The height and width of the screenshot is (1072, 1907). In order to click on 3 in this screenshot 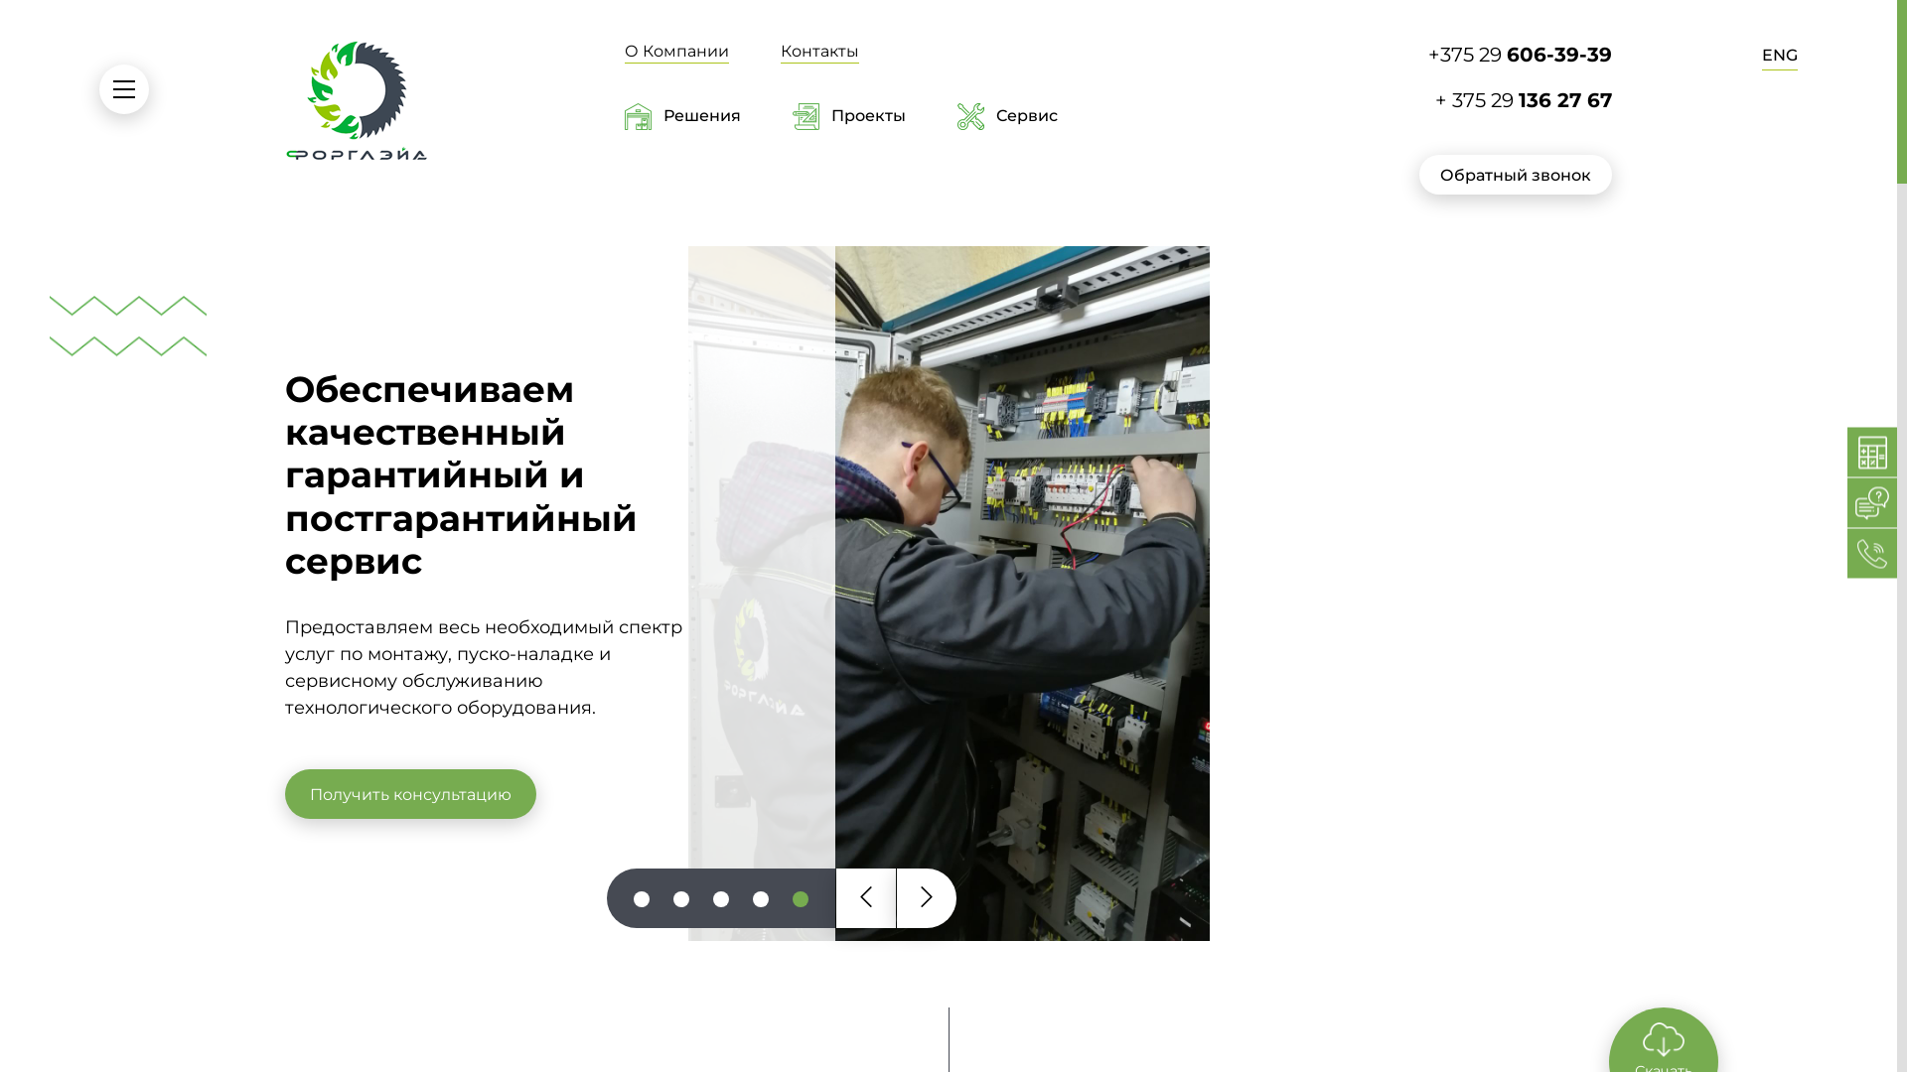, I will do `click(721, 899)`.